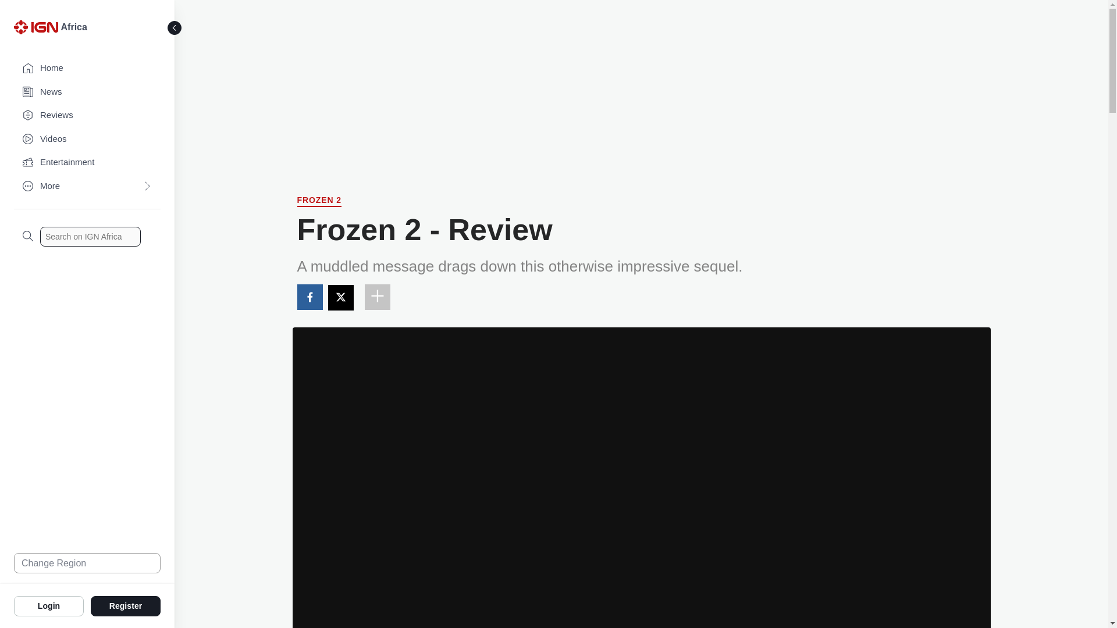 The image size is (1117, 628). Describe the element at coordinates (49, 605) in the screenshot. I see `Login` at that location.